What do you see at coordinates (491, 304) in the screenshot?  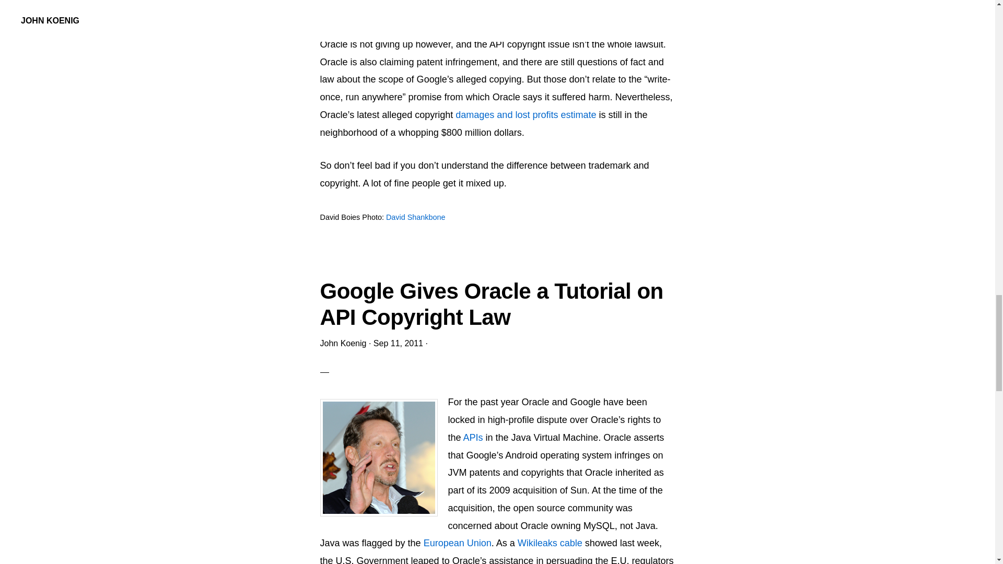 I see `Google Gives Oracle a Tutorial on API Copyright Law` at bounding box center [491, 304].